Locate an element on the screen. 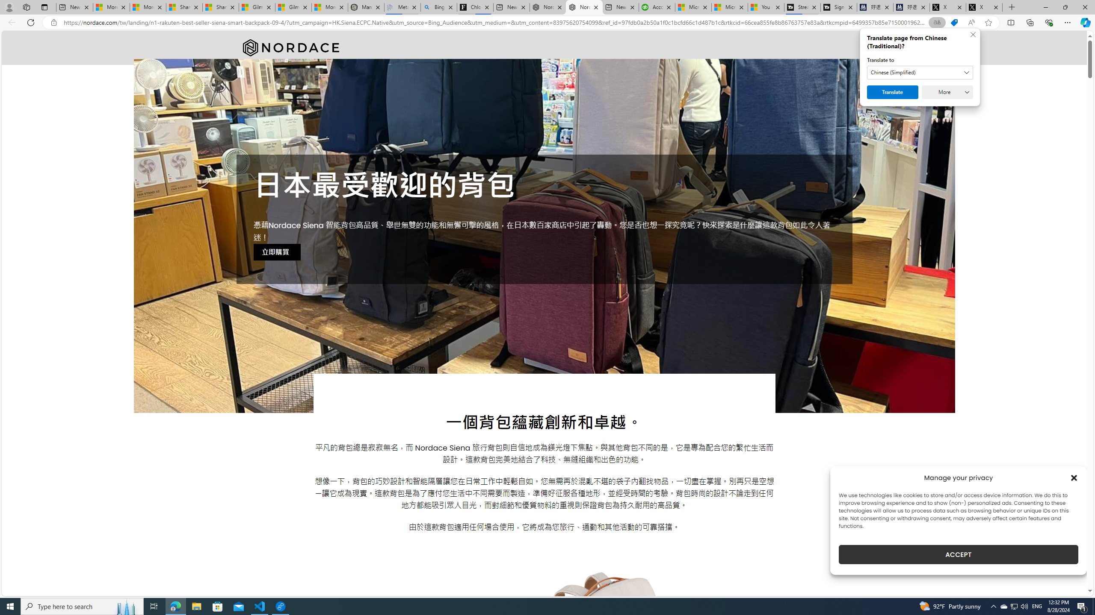 This screenshot has height=615, width=1095. Gilma and Hector both pose tropical trouble for Hawaii is located at coordinates (293, 7).